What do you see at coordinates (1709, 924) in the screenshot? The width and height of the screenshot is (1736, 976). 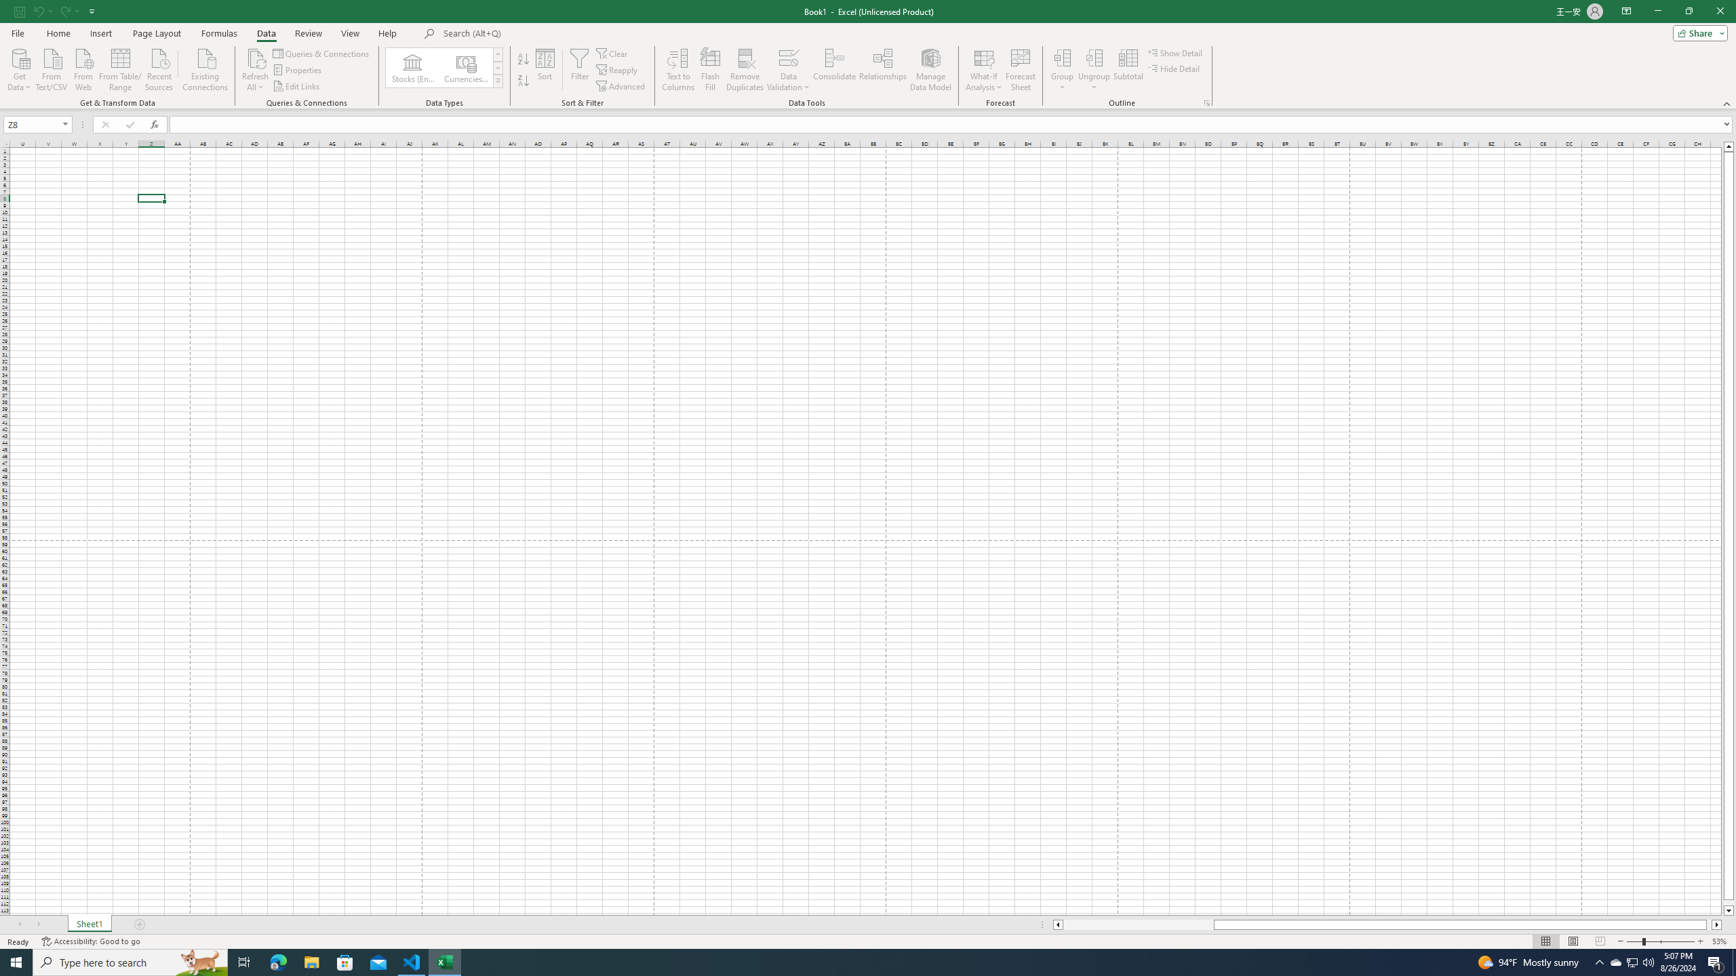 I see `Page right` at bounding box center [1709, 924].